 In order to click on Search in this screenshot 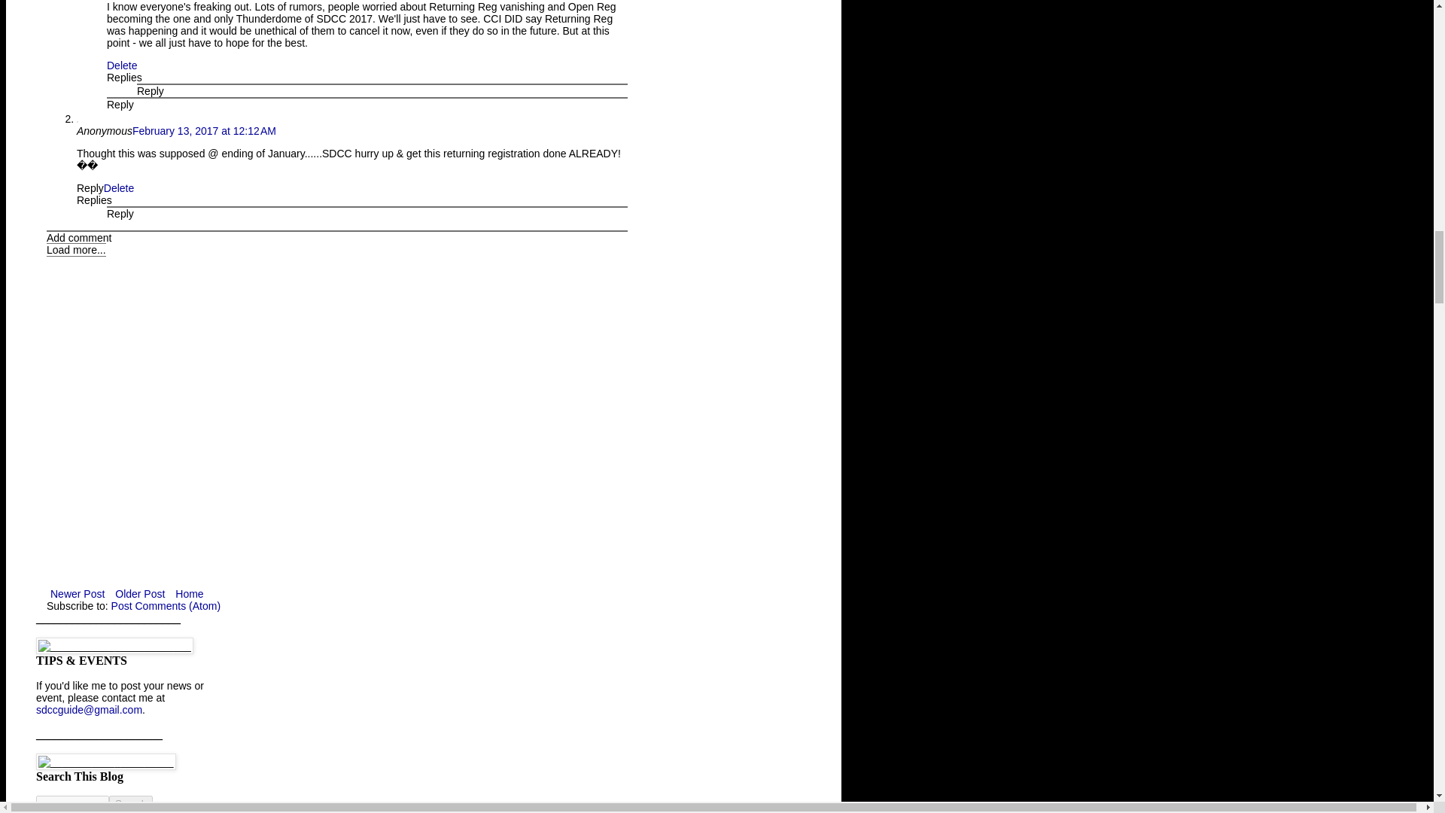, I will do `click(131, 803)`.